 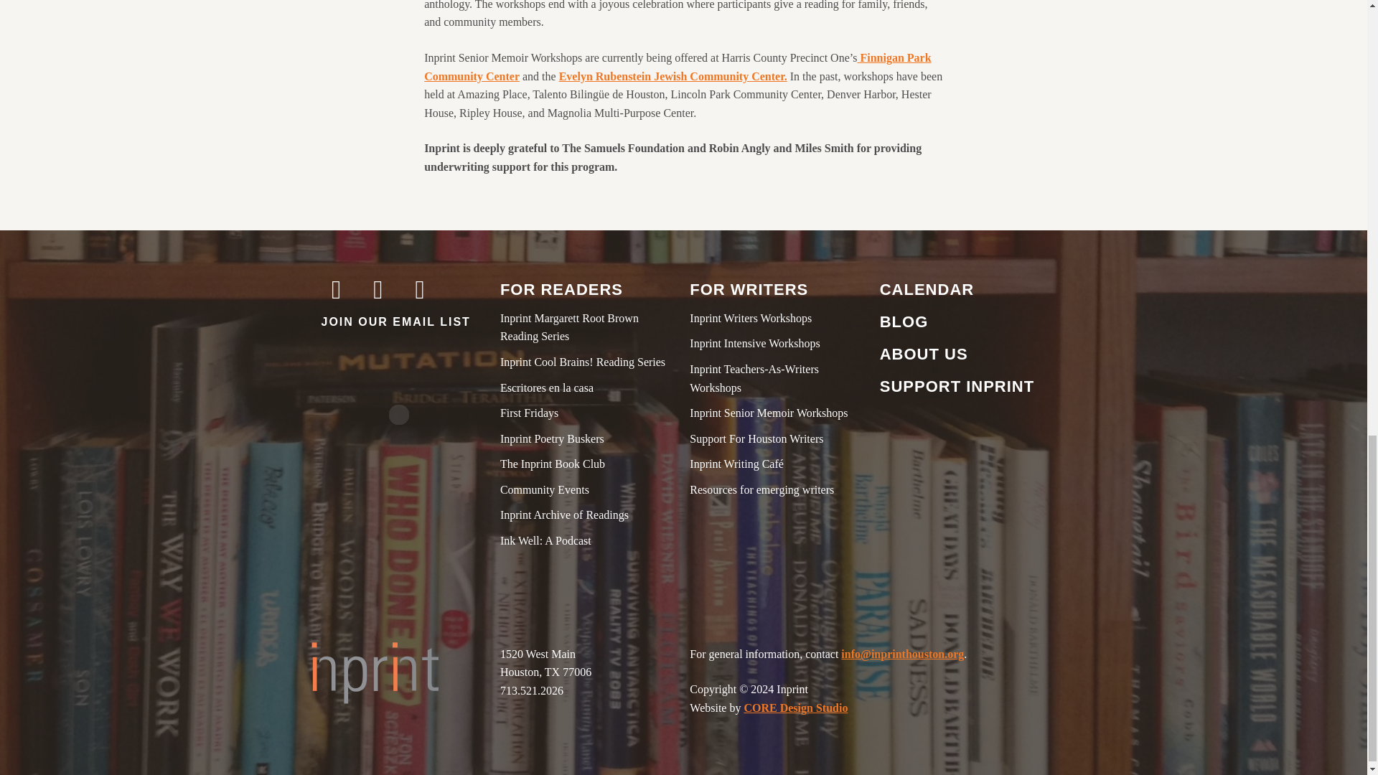 I want to click on The Inprint Book Club, so click(x=589, y=464).